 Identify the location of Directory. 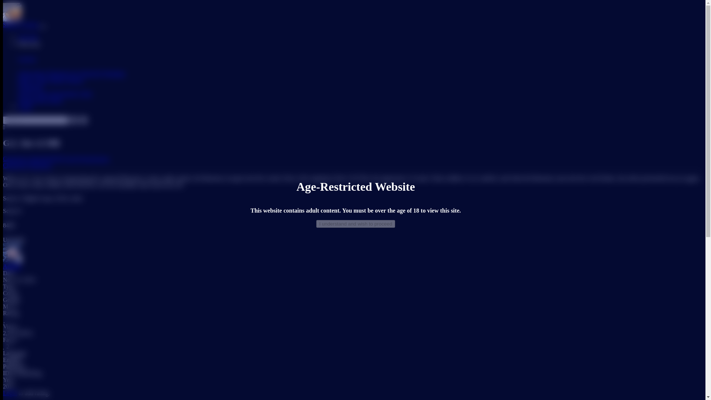
(29, 44).